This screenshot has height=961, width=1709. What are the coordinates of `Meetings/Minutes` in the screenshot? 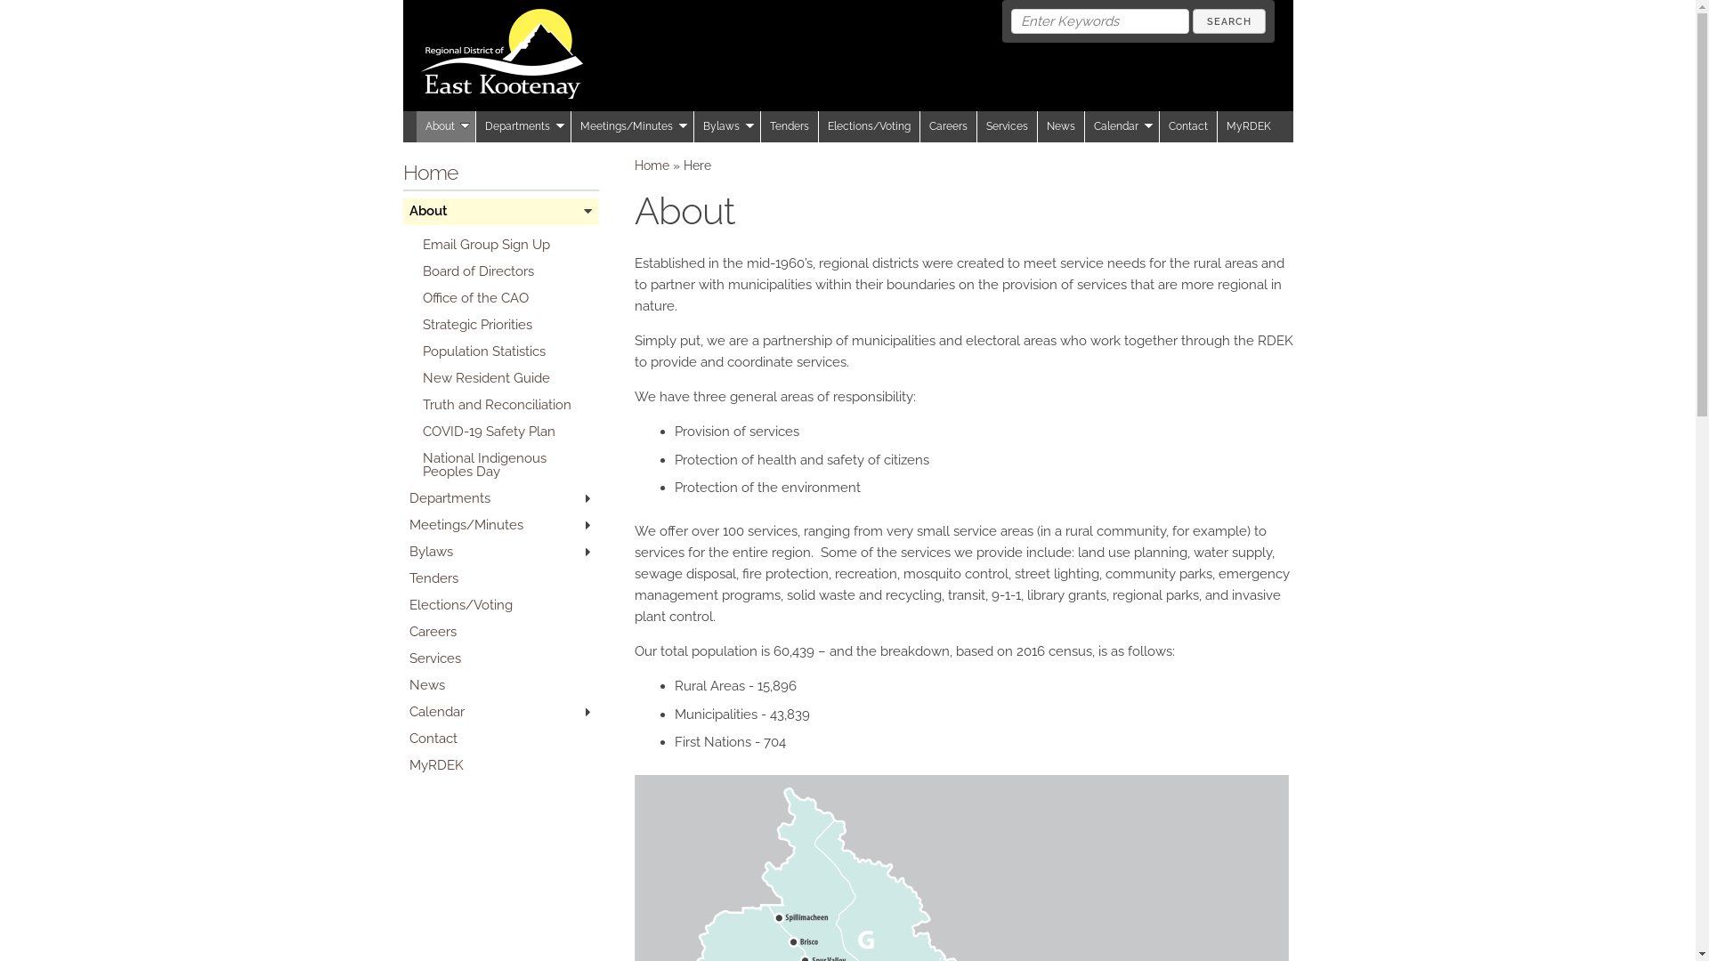 It's located at (633, 126).